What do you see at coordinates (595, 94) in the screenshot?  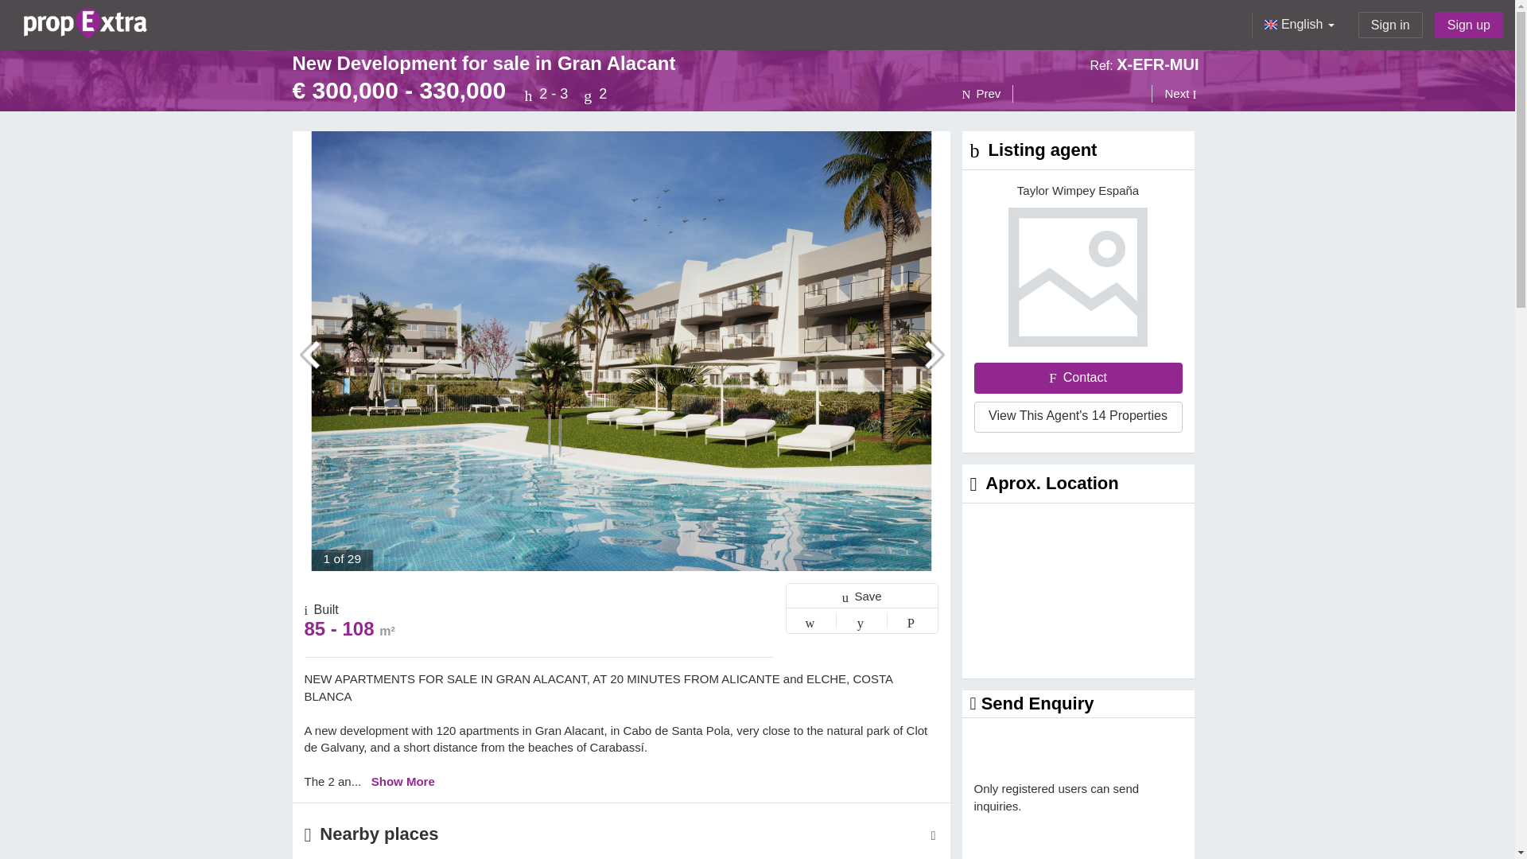 I see `Baths` at bounding box center [595, 94].